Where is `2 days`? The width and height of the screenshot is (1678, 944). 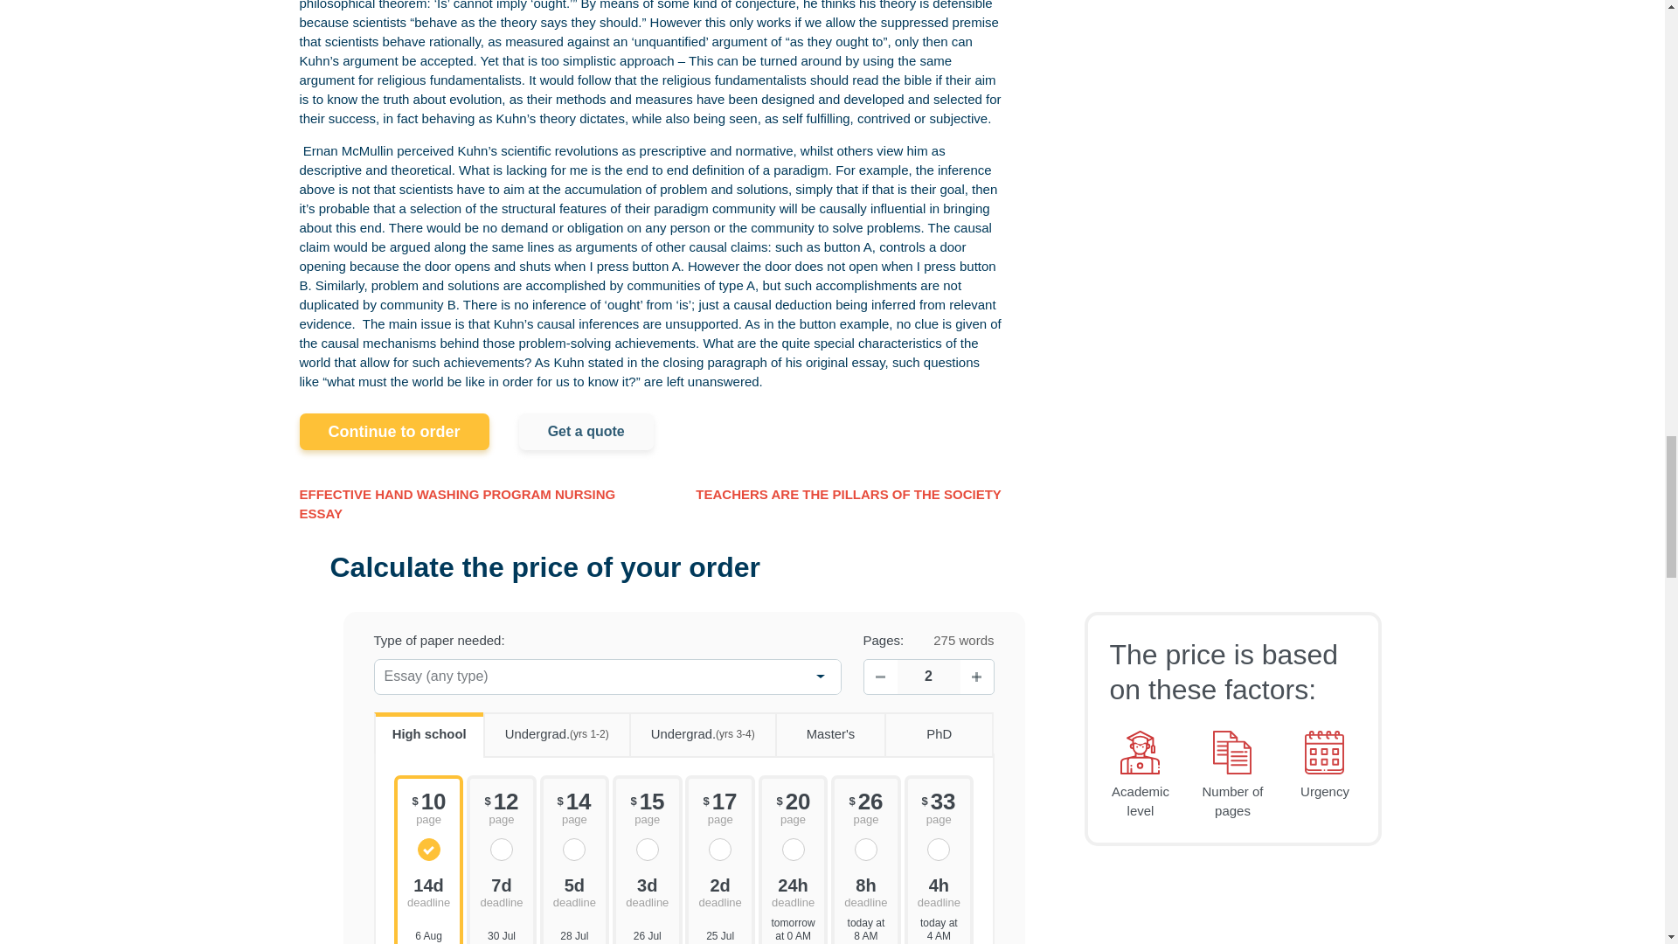 2 days is located at coordinates (719, 891).